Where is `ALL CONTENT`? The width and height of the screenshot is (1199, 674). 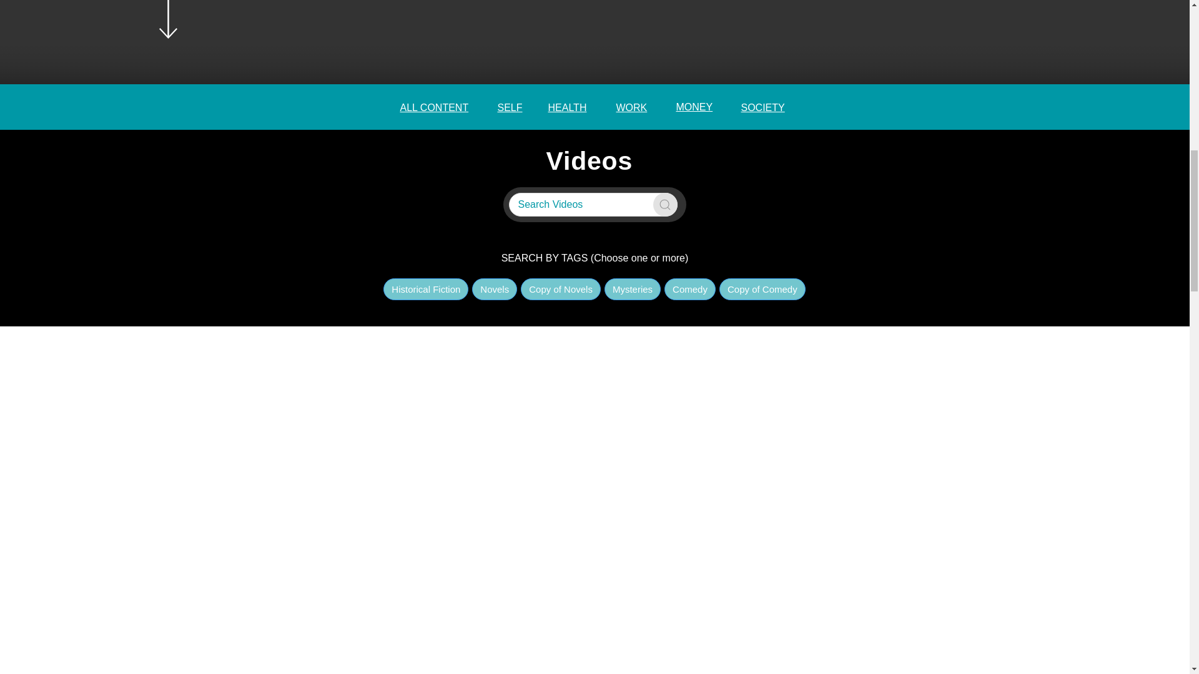
ALL CONTENT is located at coordinates (433, 107).